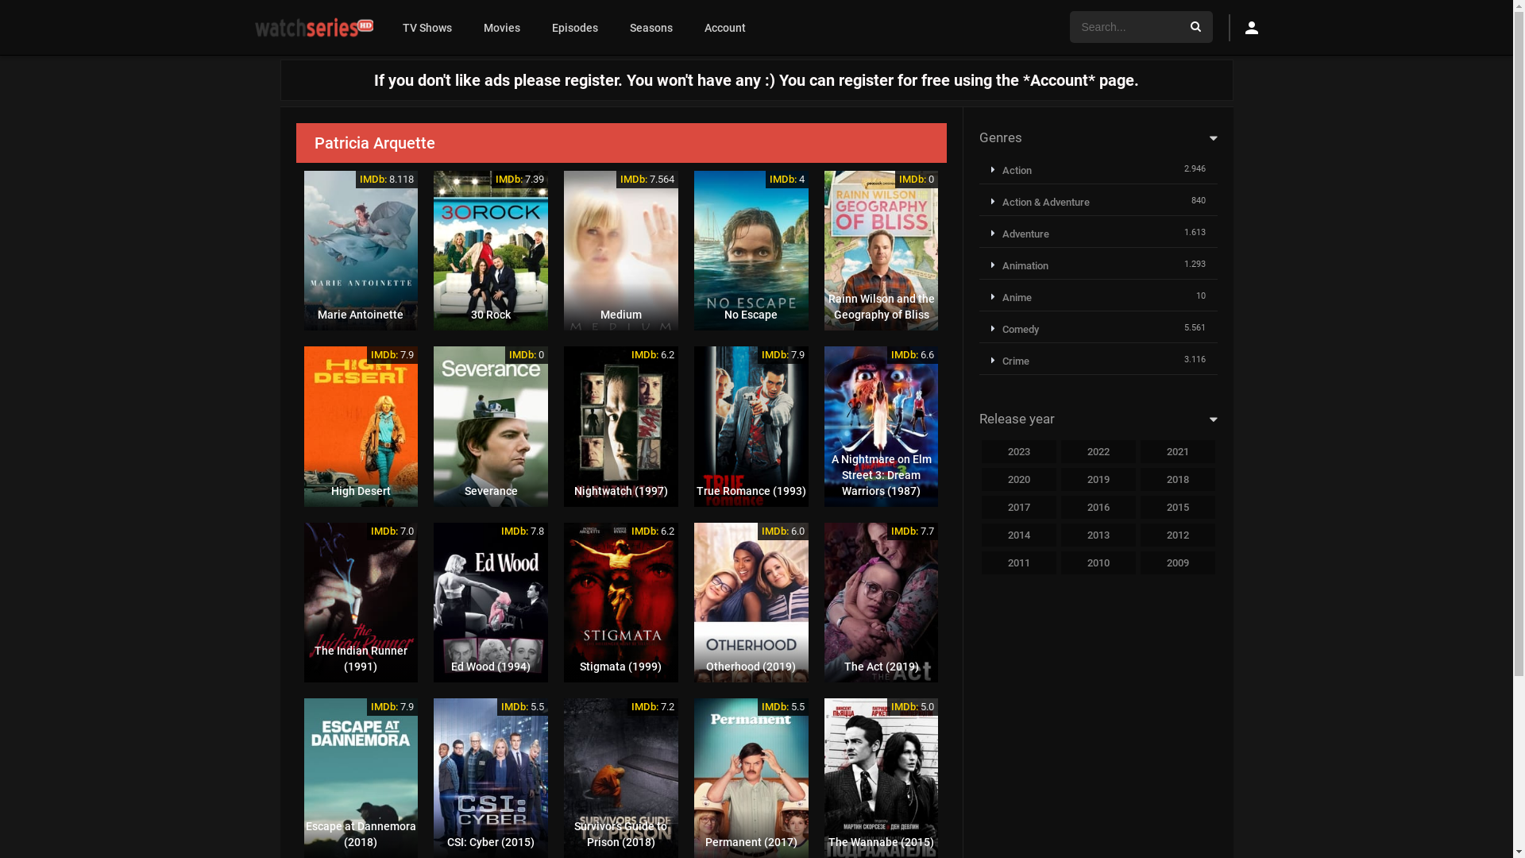 The width and height of the screenshot is (1525, 858). What do you see at coordinates (1098, 480) in the screenshot?
I see `2019` at bounding box center [1098, 480].